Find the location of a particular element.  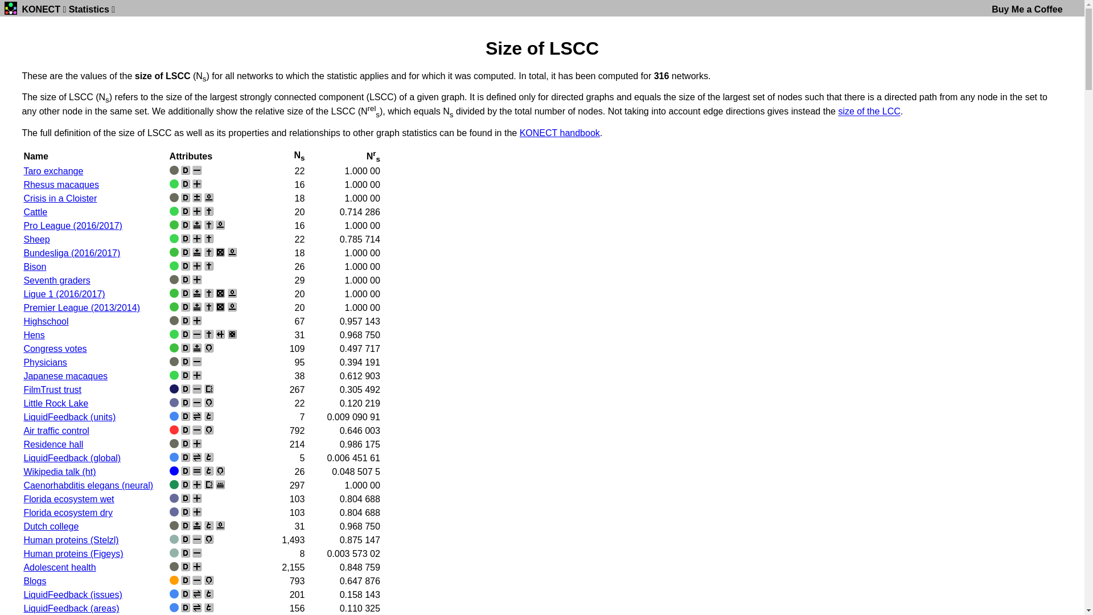

Bison is located at coordinates (35, 266).